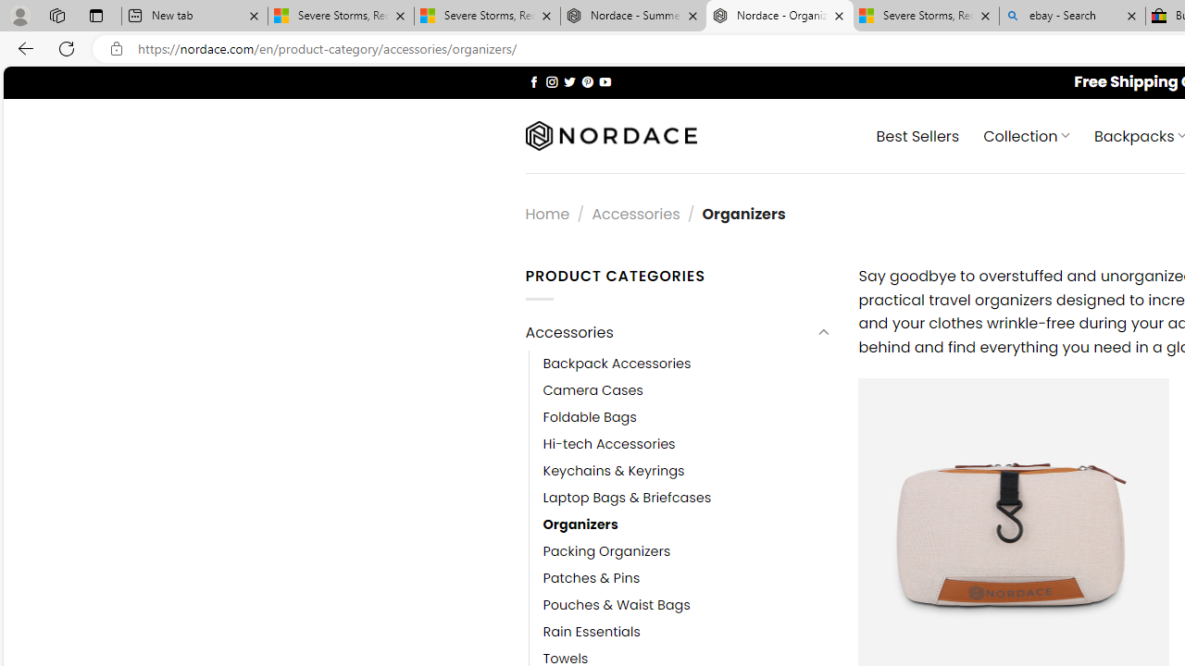  Describe the element at coordinates (687, 416) in the screenshot. I see `Foldable Bags` at that location.